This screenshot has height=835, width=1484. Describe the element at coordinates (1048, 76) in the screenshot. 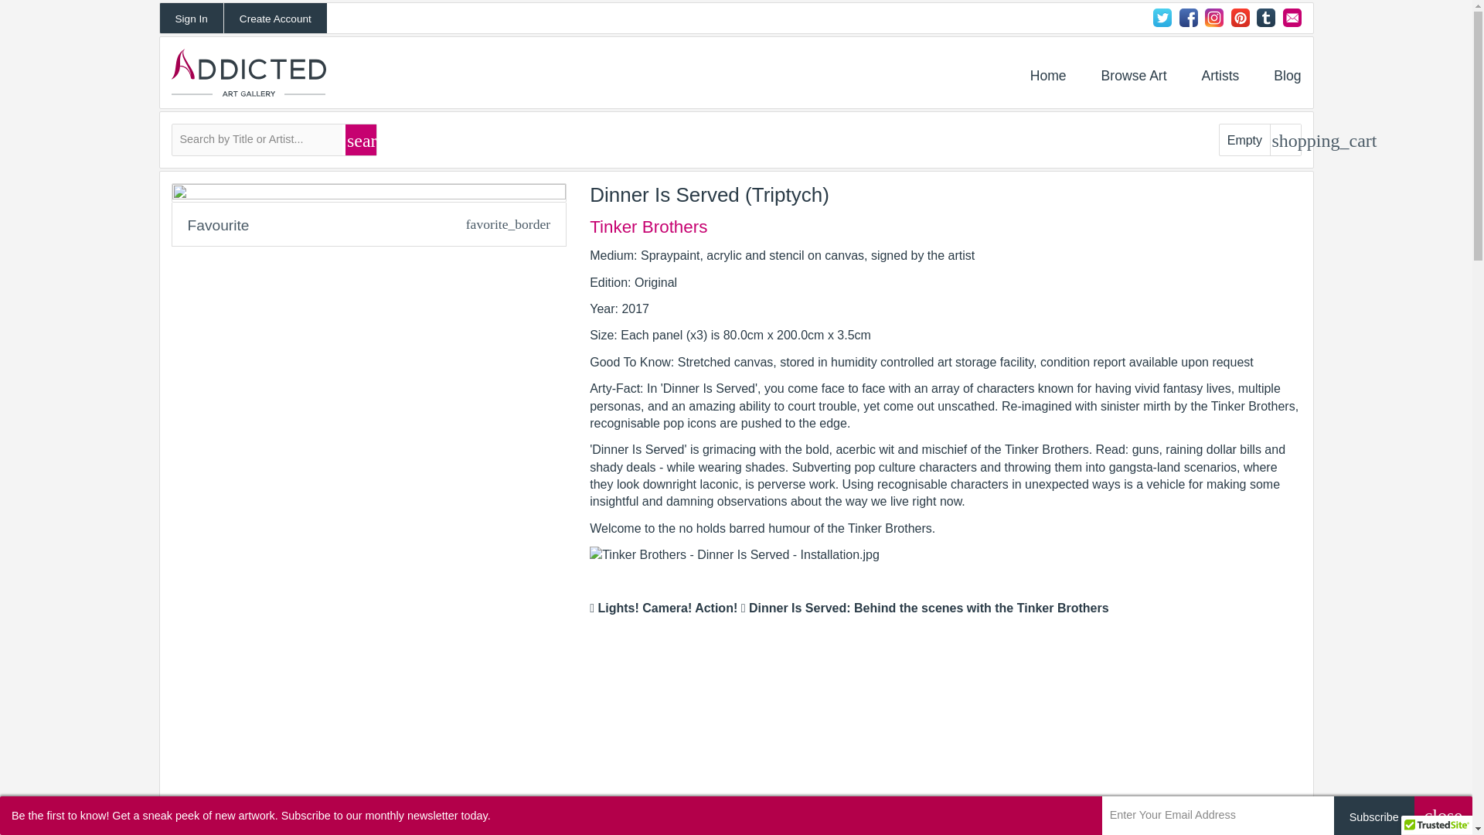

I see `Home` at that location.